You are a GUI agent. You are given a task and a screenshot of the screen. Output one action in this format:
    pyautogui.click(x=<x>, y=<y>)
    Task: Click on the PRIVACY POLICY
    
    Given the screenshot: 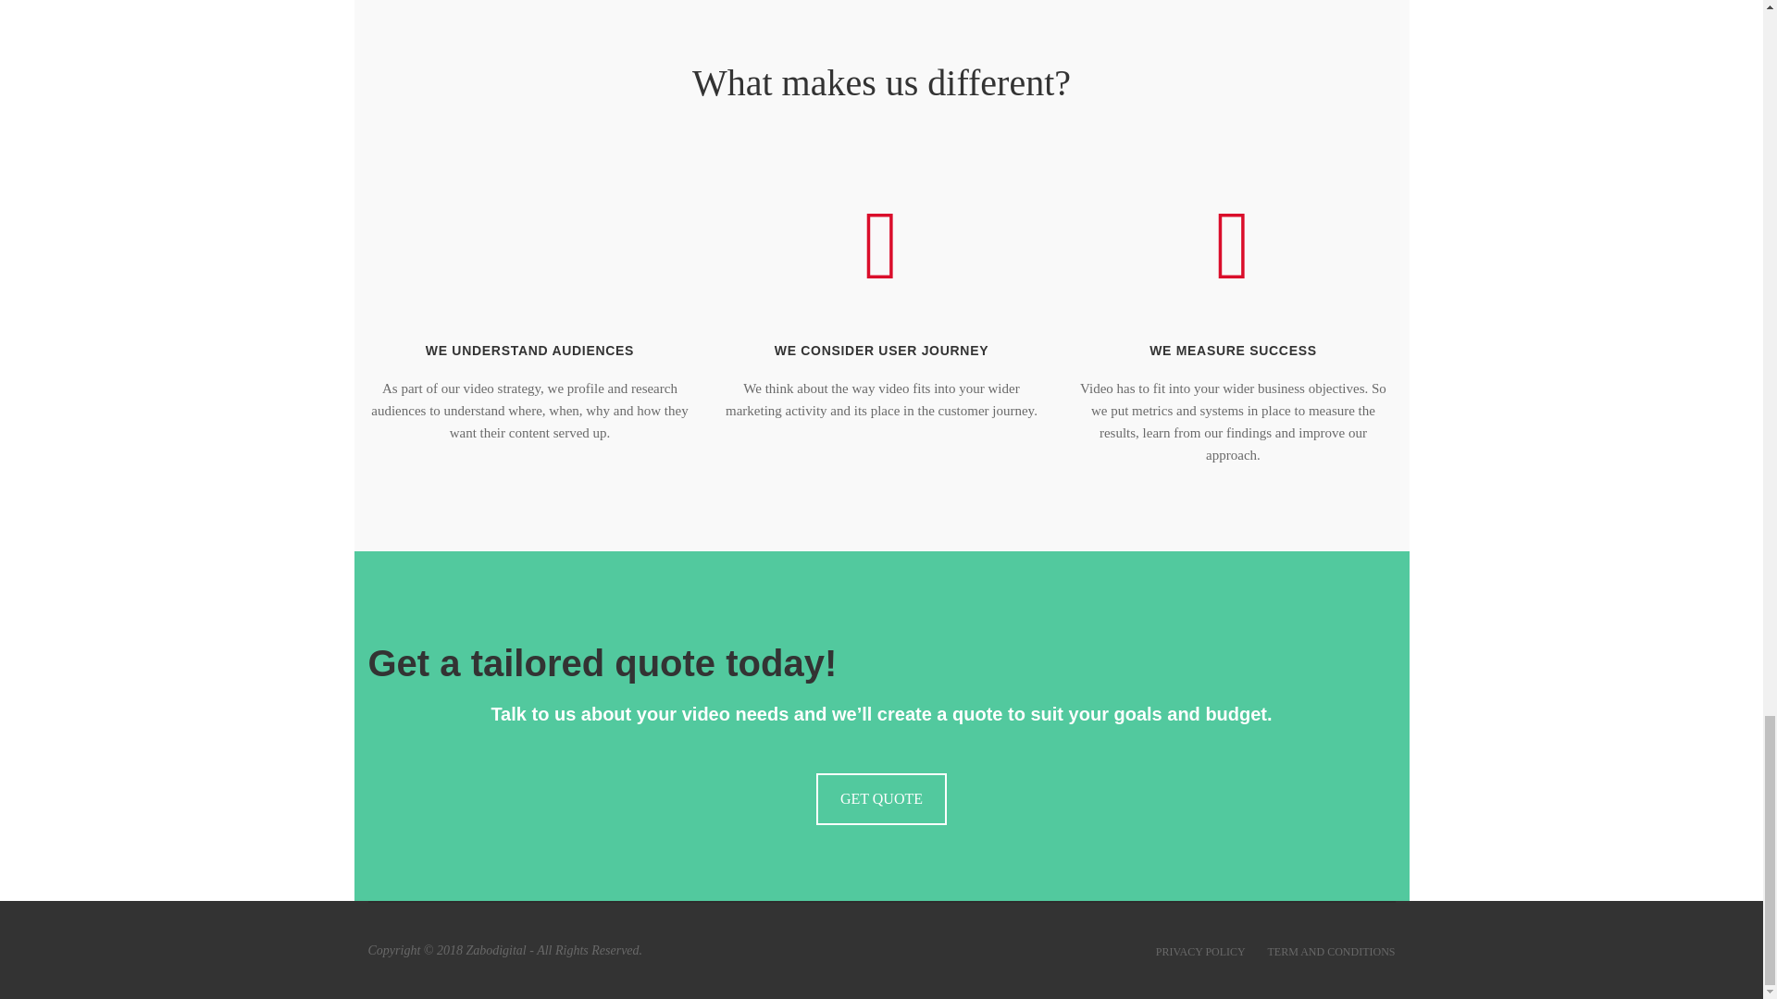 What is the action you would take?
    pyautogui.click(x=1200, y=951)
    